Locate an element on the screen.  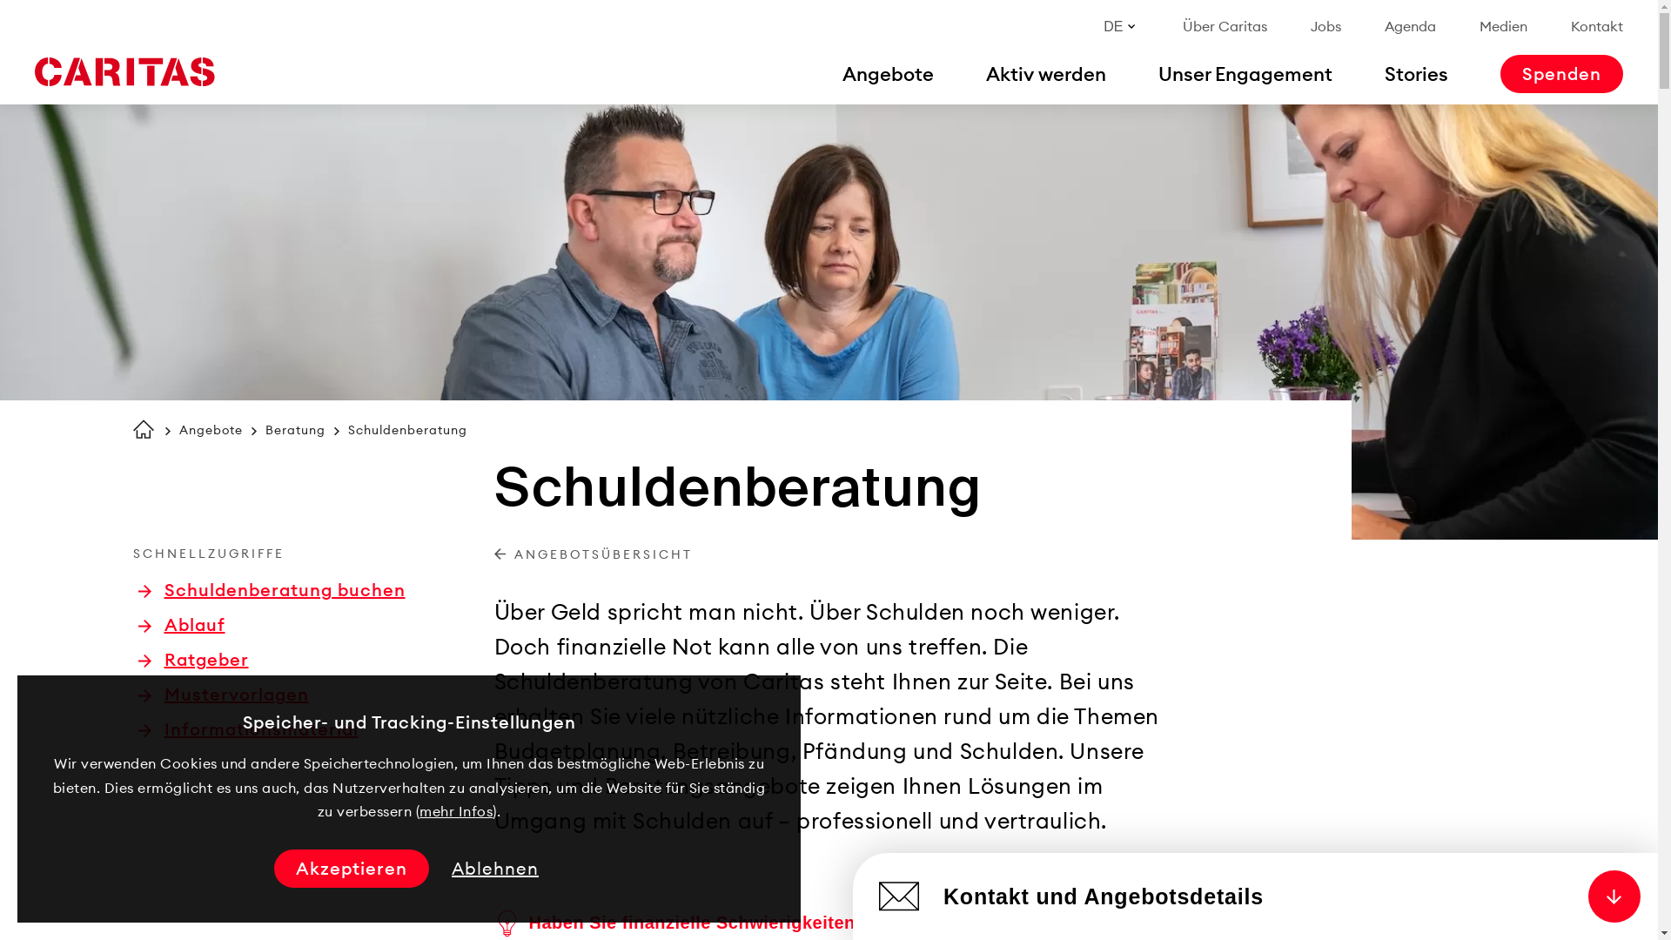
Startseite is located at coordinates (143, 429).